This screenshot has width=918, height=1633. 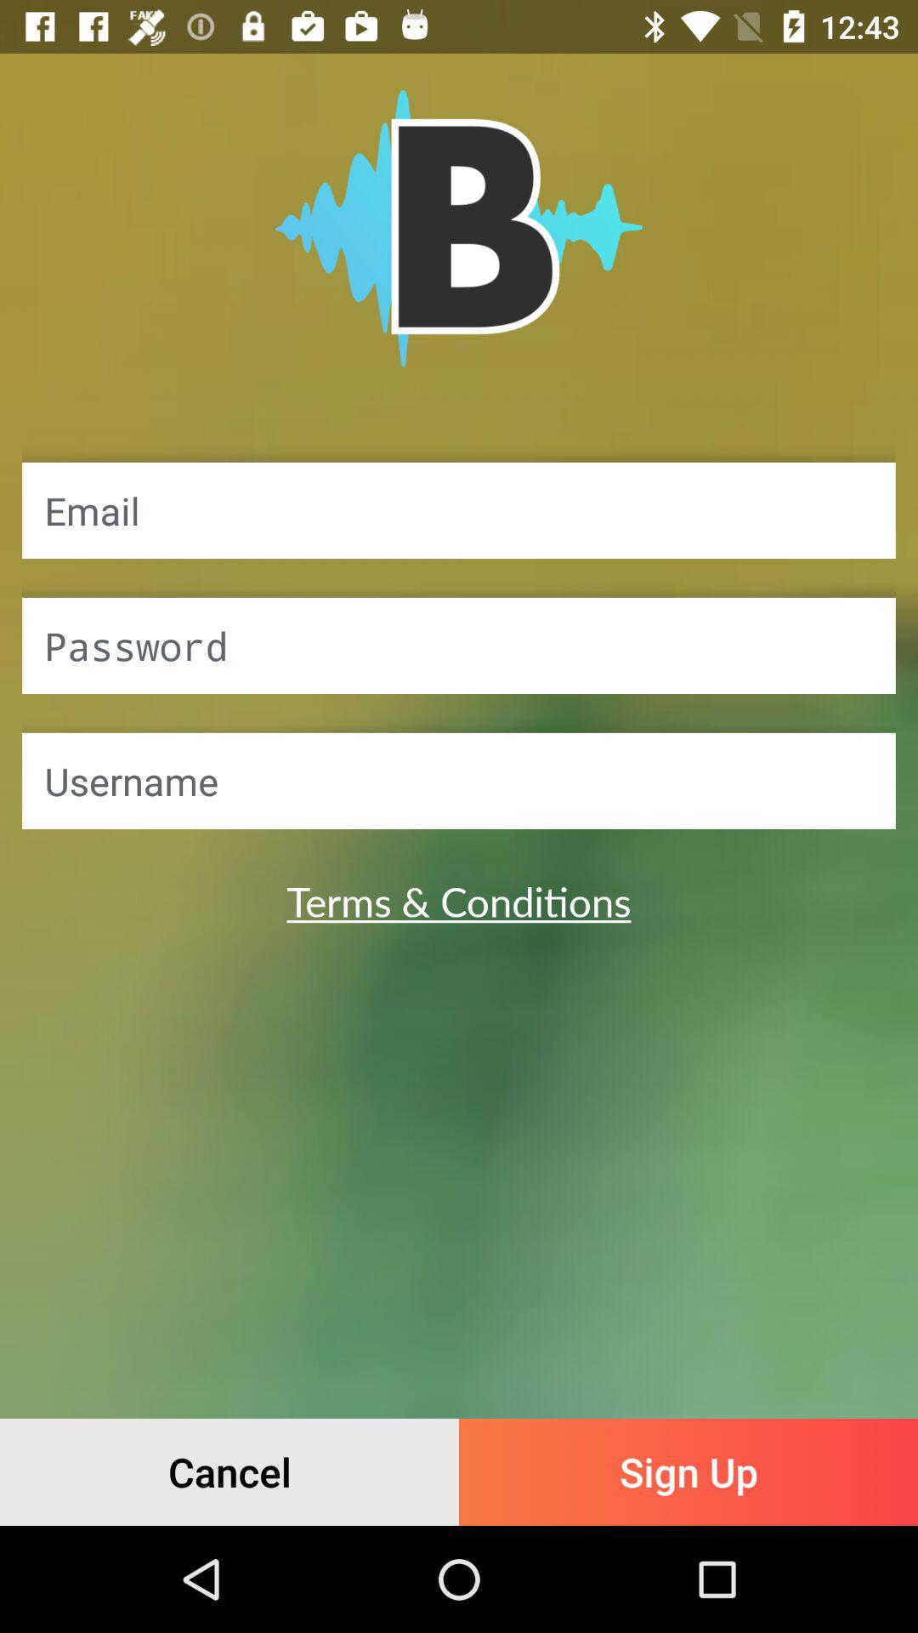 I want to click on turn off sign up at the bottom right corner, so click(x=688, y=1471).